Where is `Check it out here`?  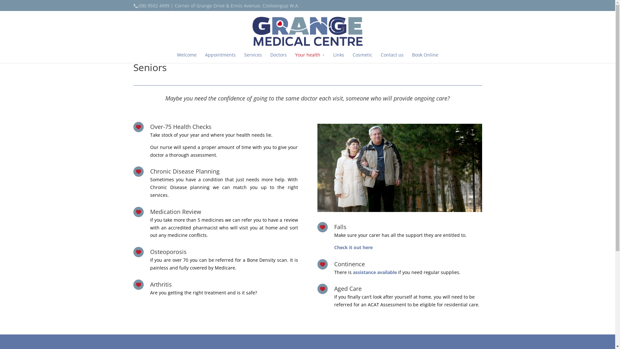
Check it out here is located at coordinates (353, 248).